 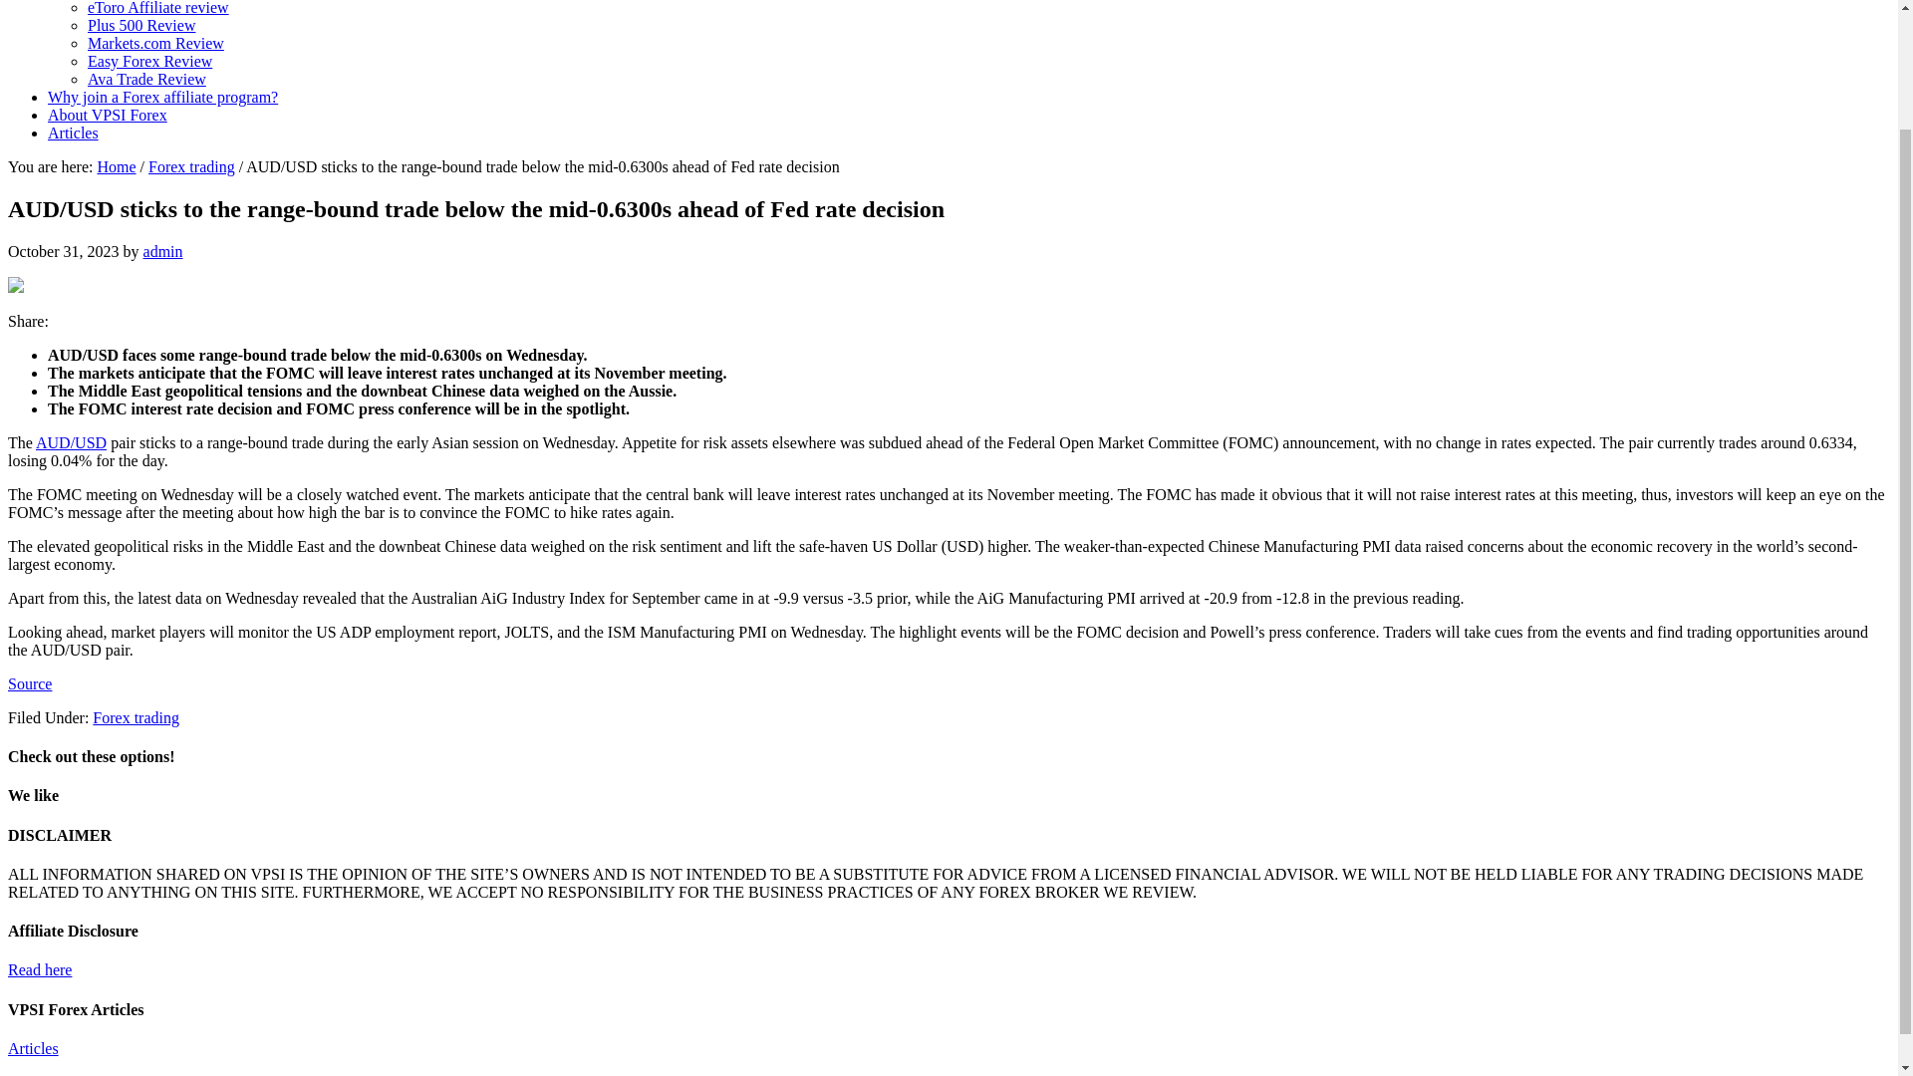 I want to click on Articles, so click(x=74, y=133).